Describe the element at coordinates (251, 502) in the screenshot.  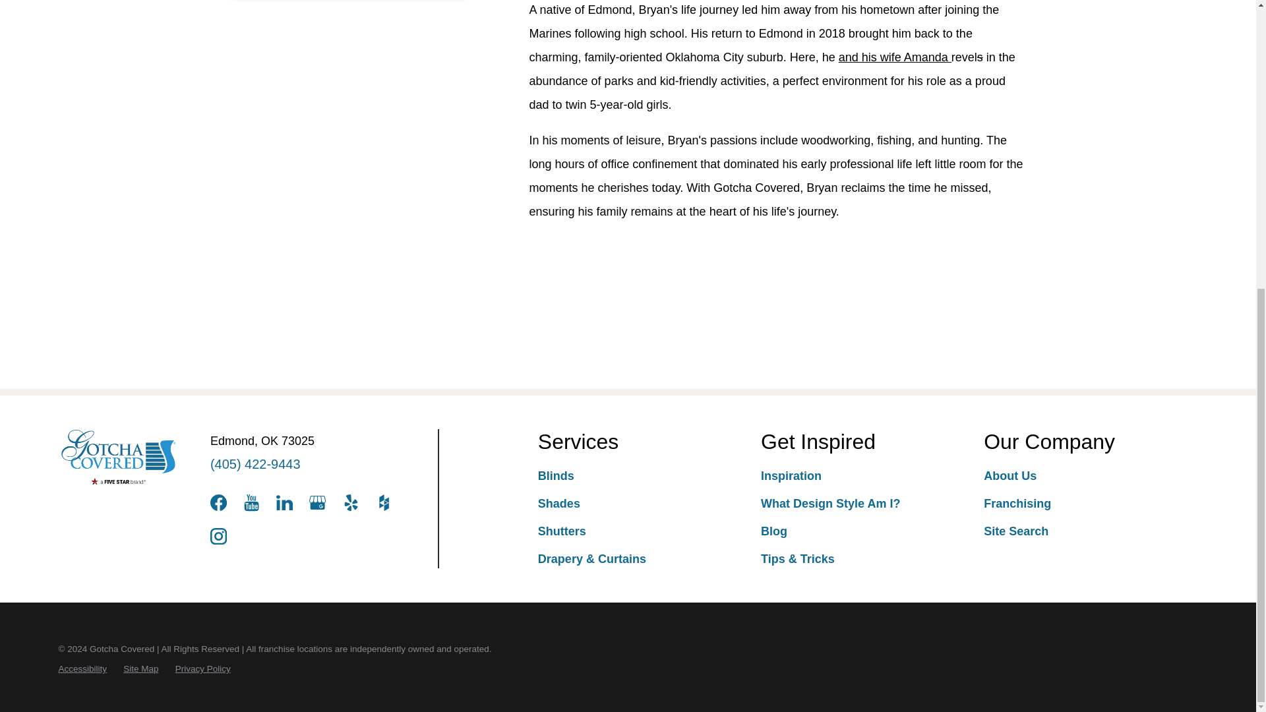
I see `YouTube` at that location.